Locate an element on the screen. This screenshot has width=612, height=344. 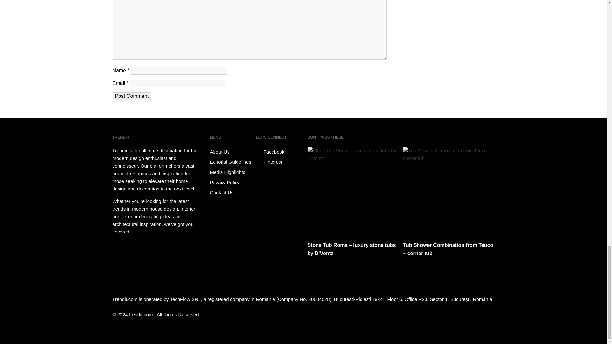
Media Highlights - Trendir is located at coordinates (232, 172).